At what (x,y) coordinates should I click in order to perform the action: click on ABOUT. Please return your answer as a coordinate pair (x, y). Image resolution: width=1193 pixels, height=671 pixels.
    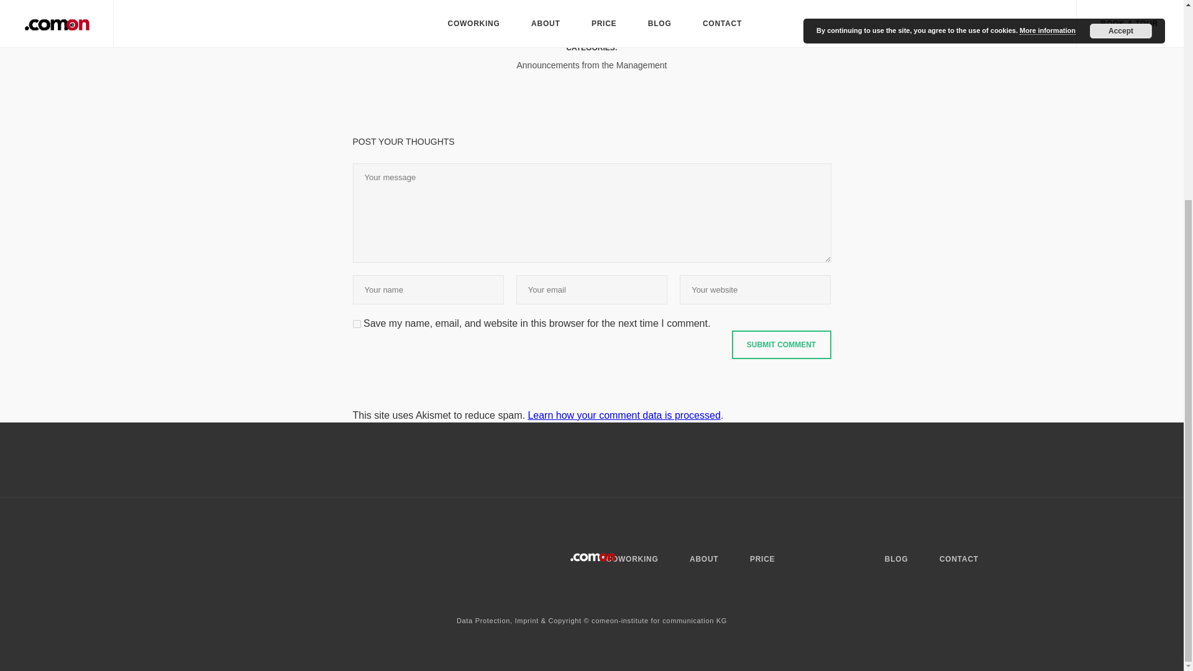
    Looking at the image, I should click on (703, 559).